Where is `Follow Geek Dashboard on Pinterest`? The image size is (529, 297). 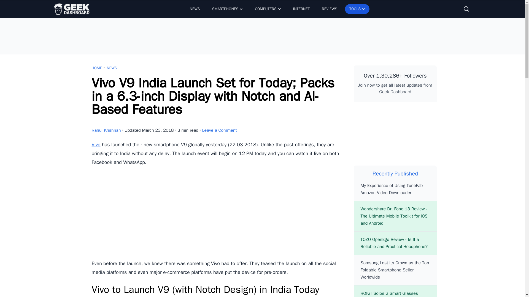 Follow Geek Dashboard on Pinterest is located at coordinates (368, 136).